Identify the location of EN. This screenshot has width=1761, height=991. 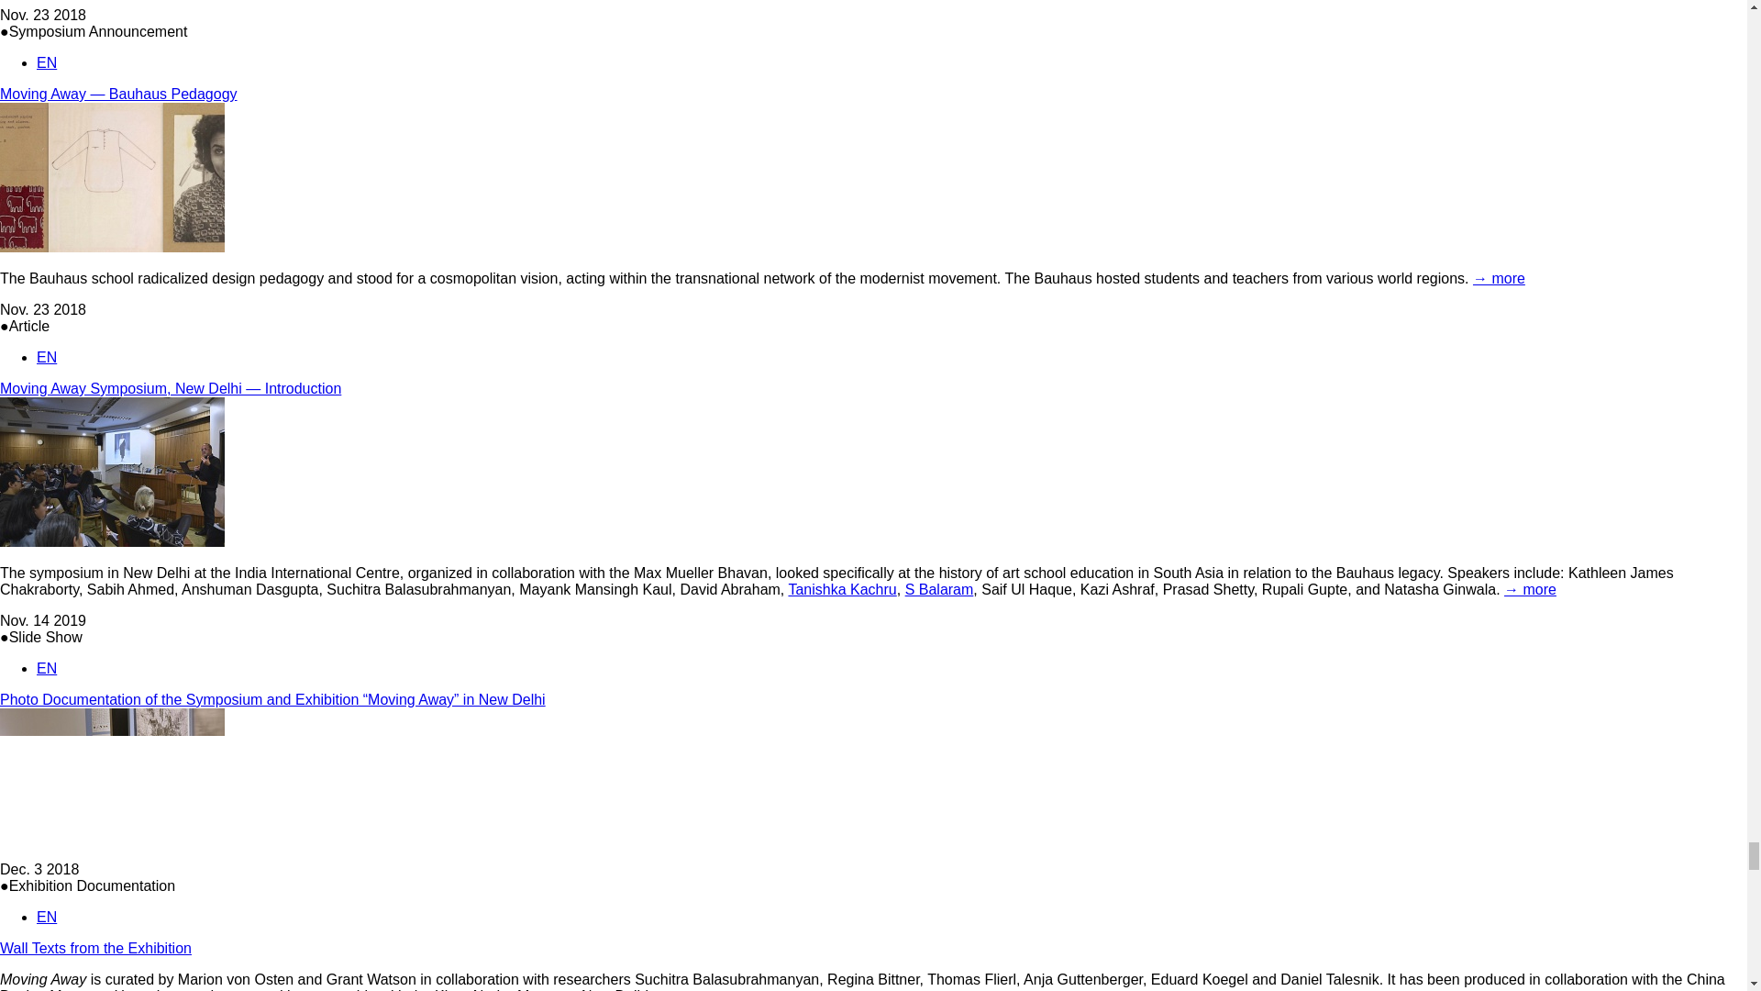
(46, 62).